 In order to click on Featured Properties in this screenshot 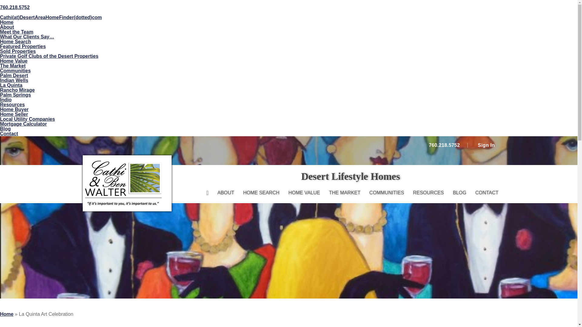, I will do `click(23, 46)`.